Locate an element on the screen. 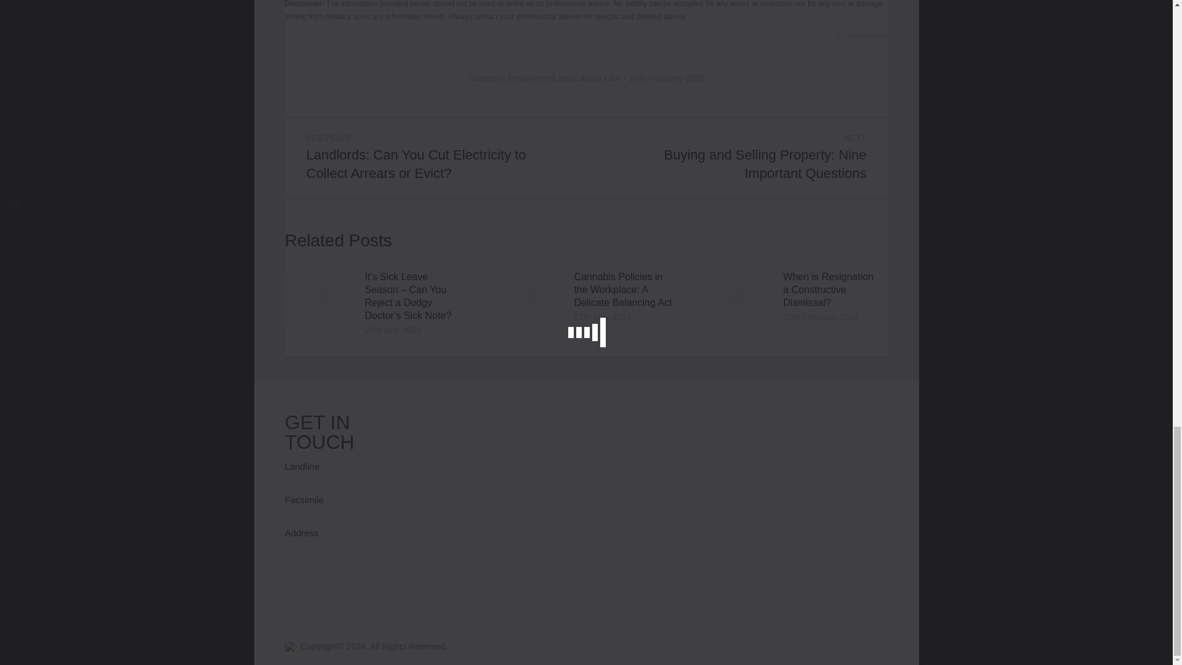 This screenshot has width=1182, height=665. Facebook page opens in new window is located at coordinates (293, 591).